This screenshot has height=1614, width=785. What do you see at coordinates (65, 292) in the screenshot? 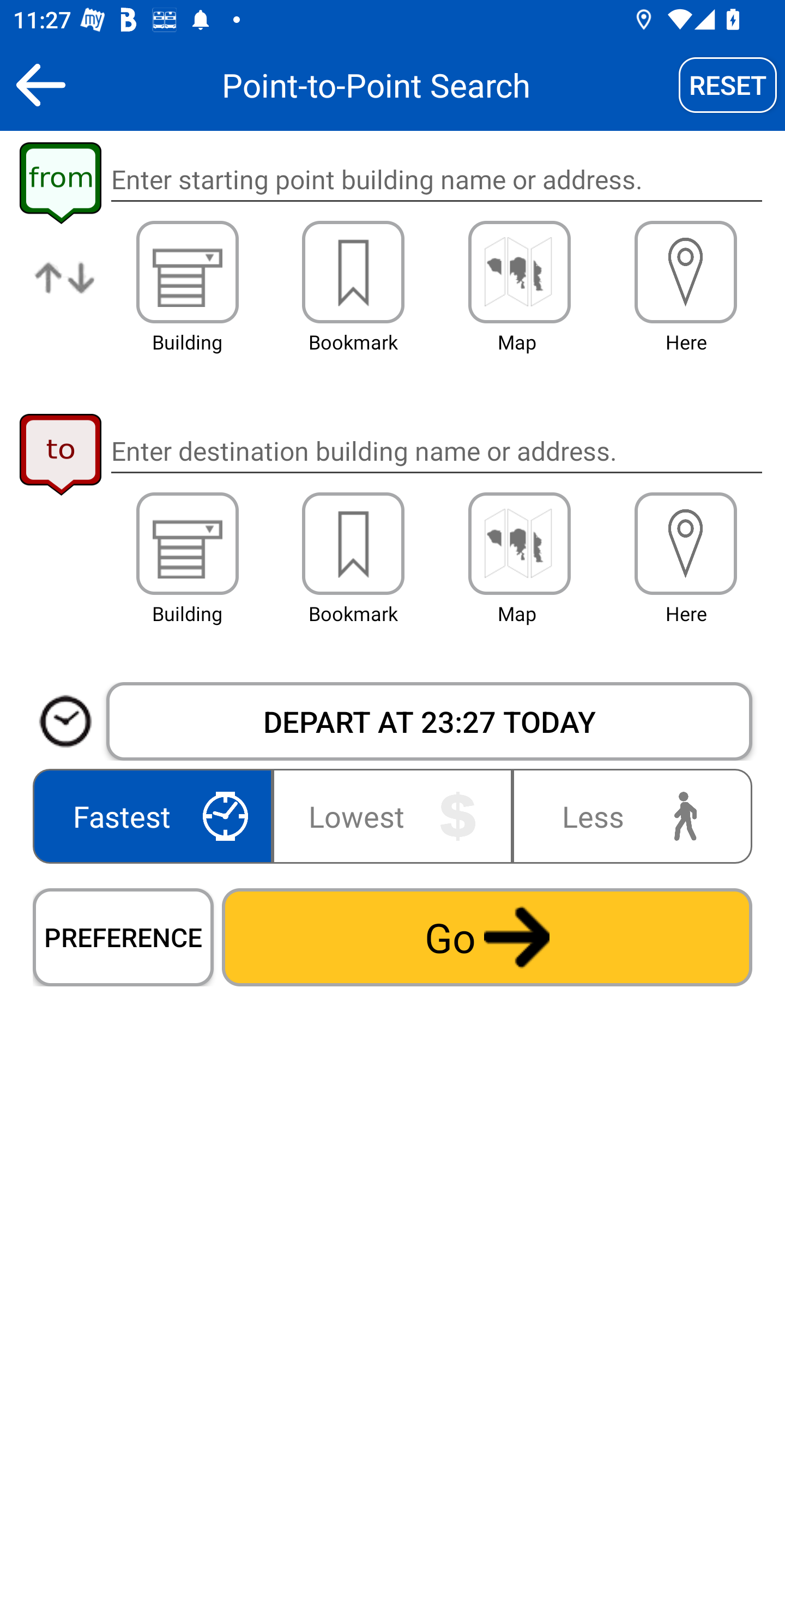
I see `Swap origin and destination` at bounding box center [65, 292].